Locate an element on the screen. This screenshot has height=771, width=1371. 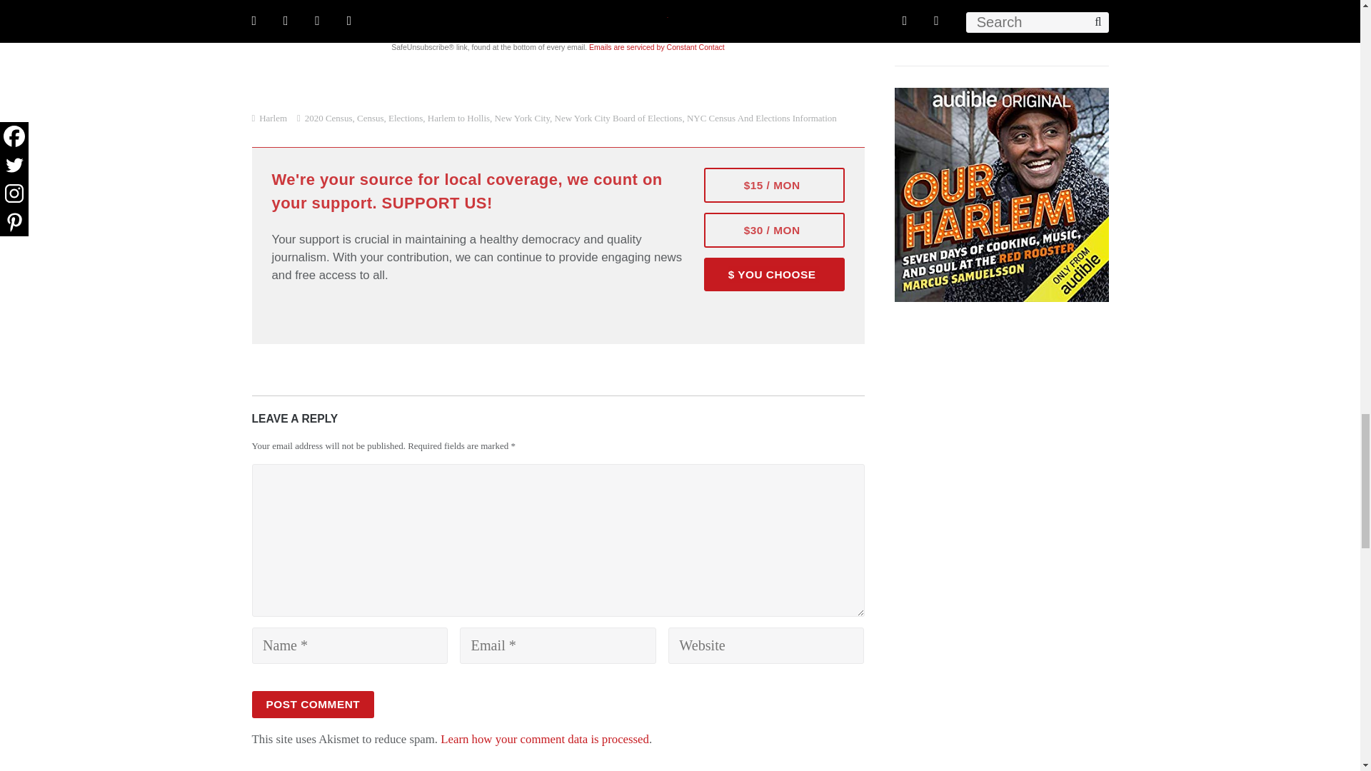
Harlem is located at coordinates (273, 117).